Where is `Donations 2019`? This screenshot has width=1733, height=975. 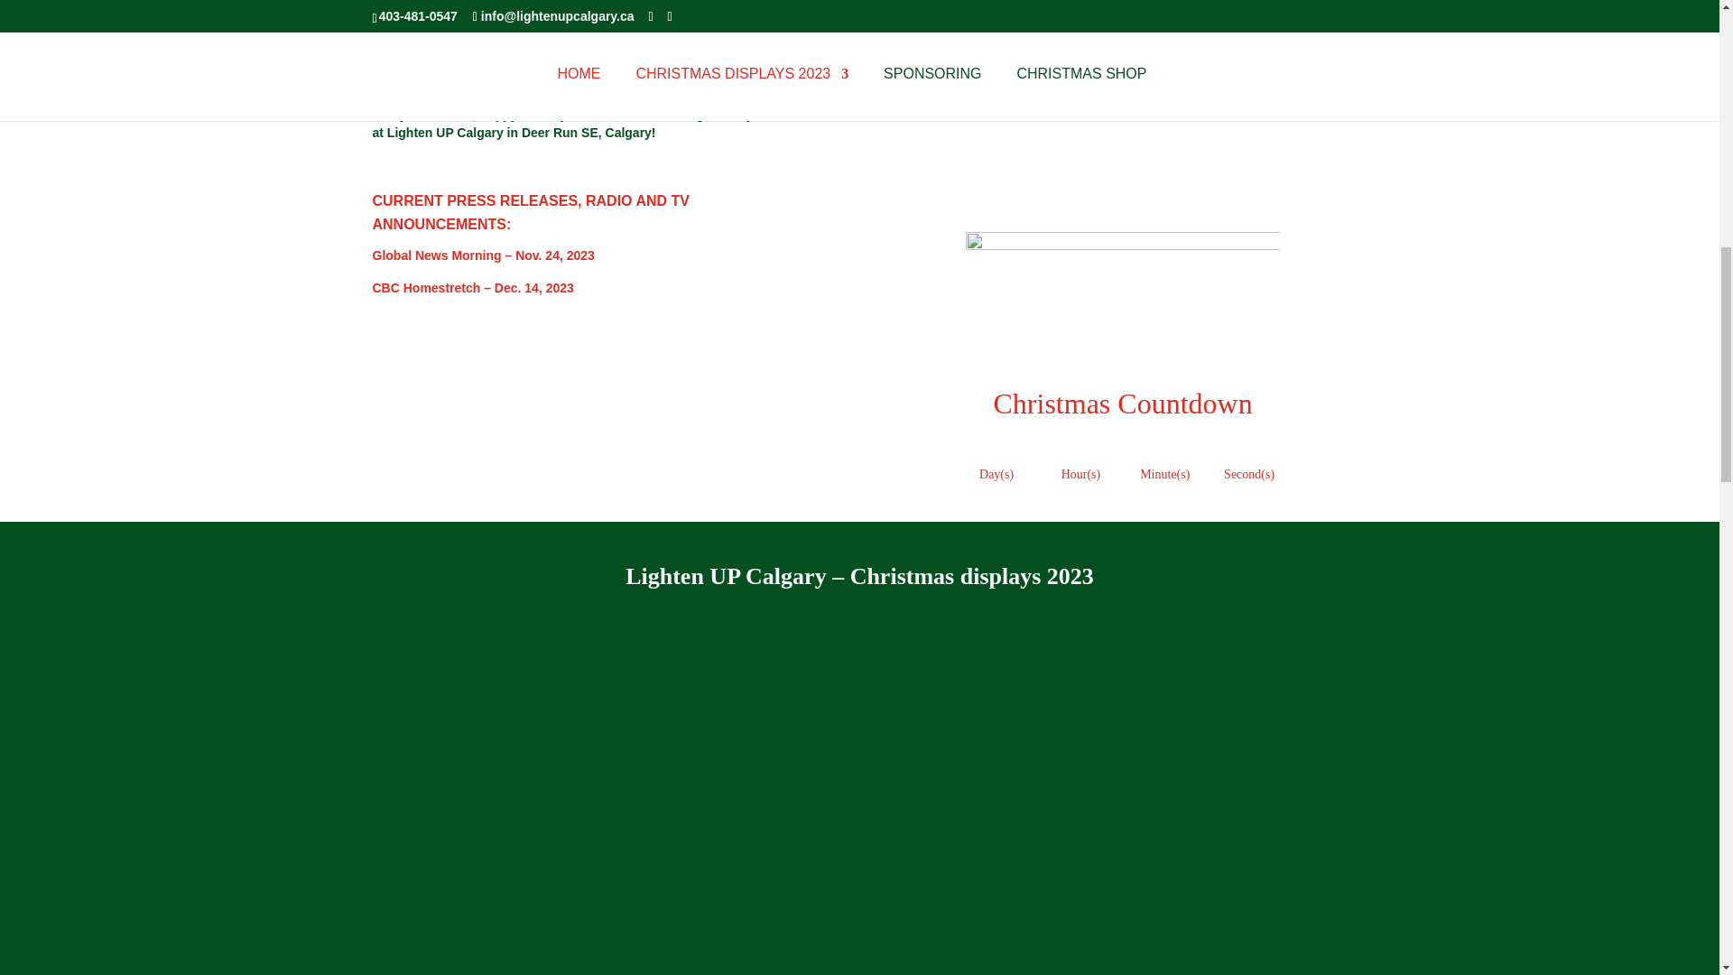 Donations 2019 is located at coordinates (1123, 4).